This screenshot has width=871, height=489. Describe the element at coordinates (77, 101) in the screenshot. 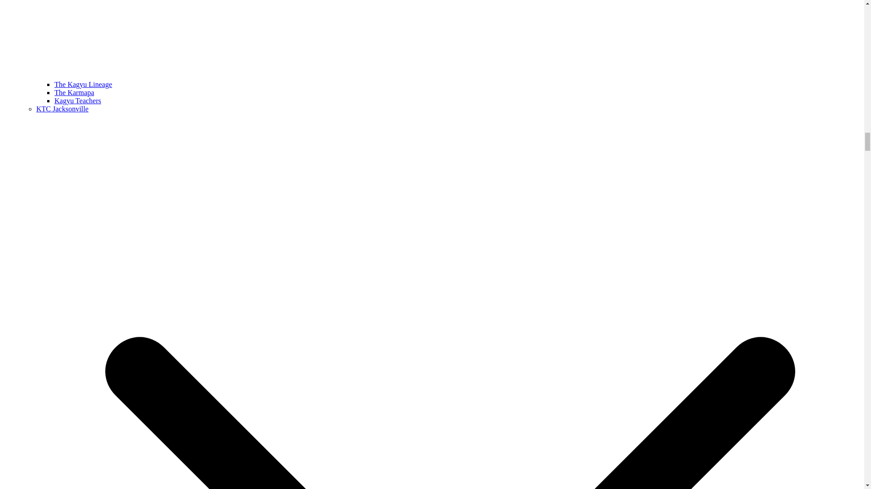

I see `Kagyu Teachers` at that location.